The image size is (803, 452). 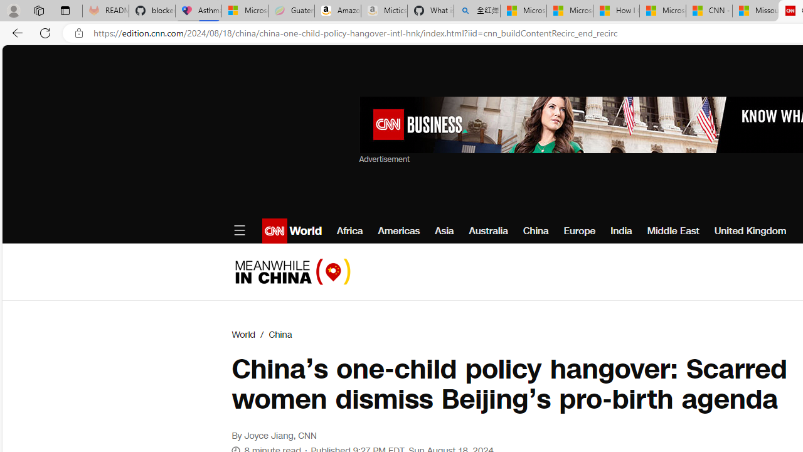 I want to click on India, so click(x=621, y=231).